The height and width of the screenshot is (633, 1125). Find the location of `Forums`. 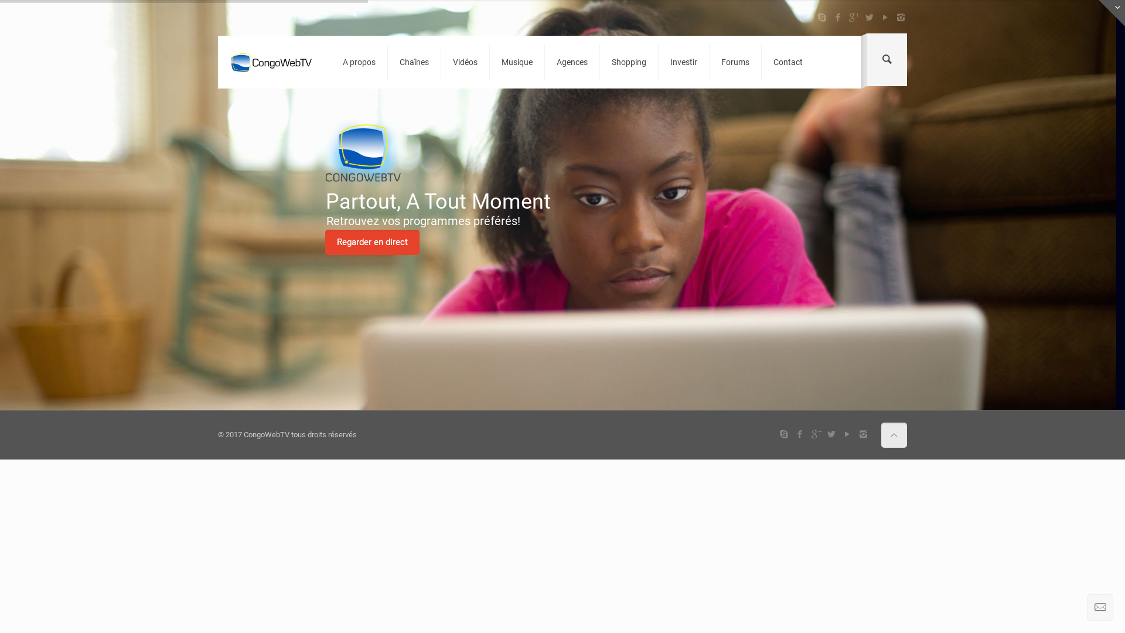

Forums is located at coordinates (736, 62).